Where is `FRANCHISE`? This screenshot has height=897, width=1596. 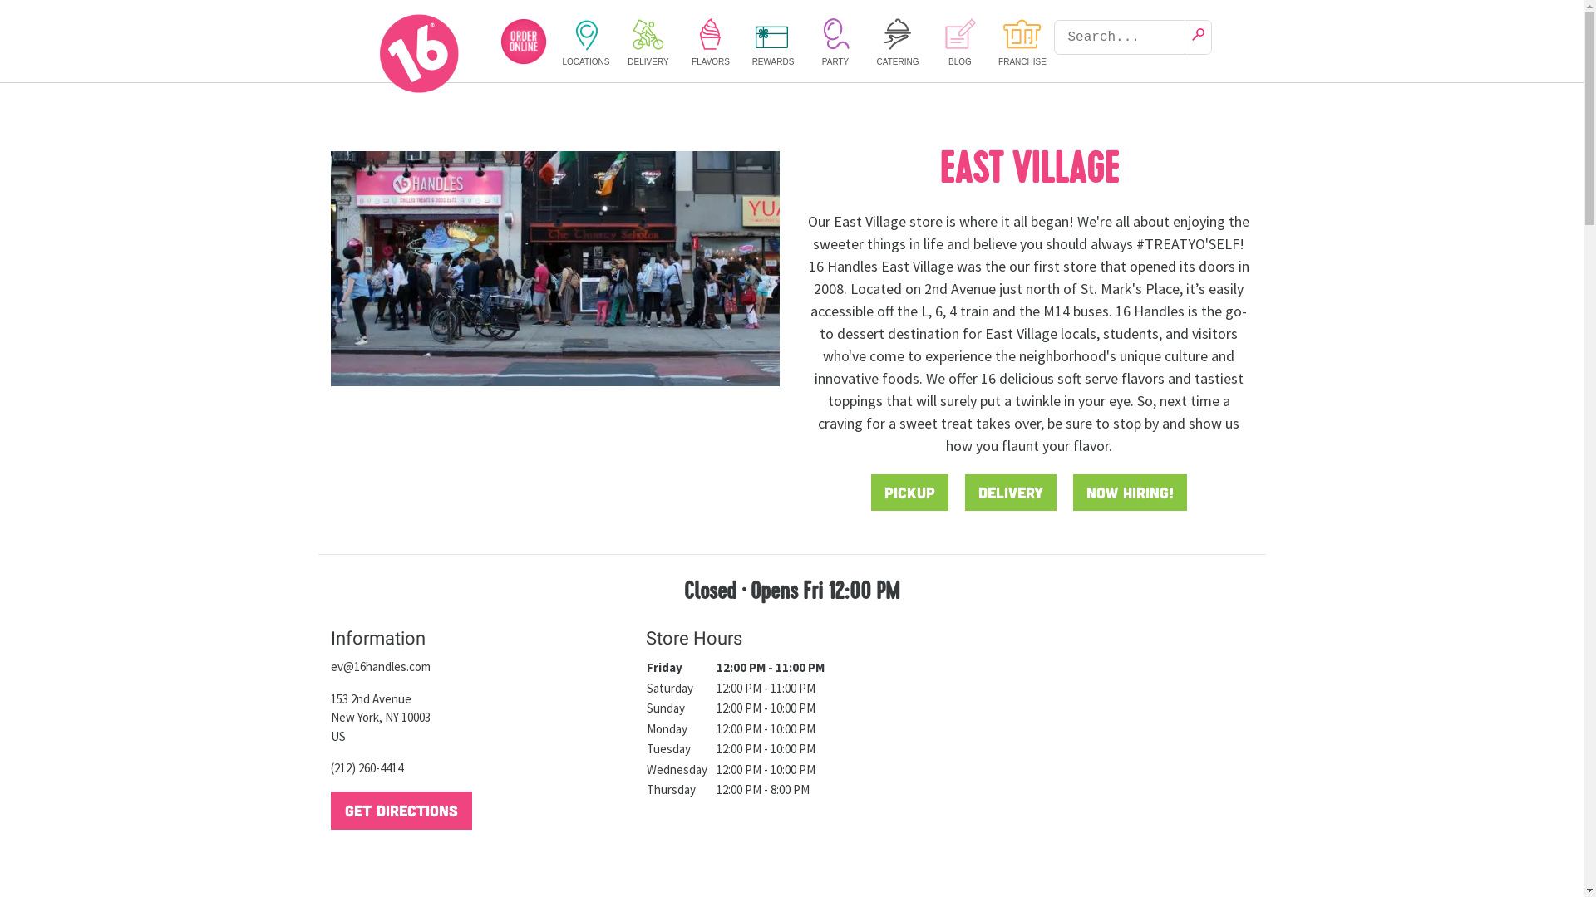
FRANCHISE is located at coordinates (1022, 42).